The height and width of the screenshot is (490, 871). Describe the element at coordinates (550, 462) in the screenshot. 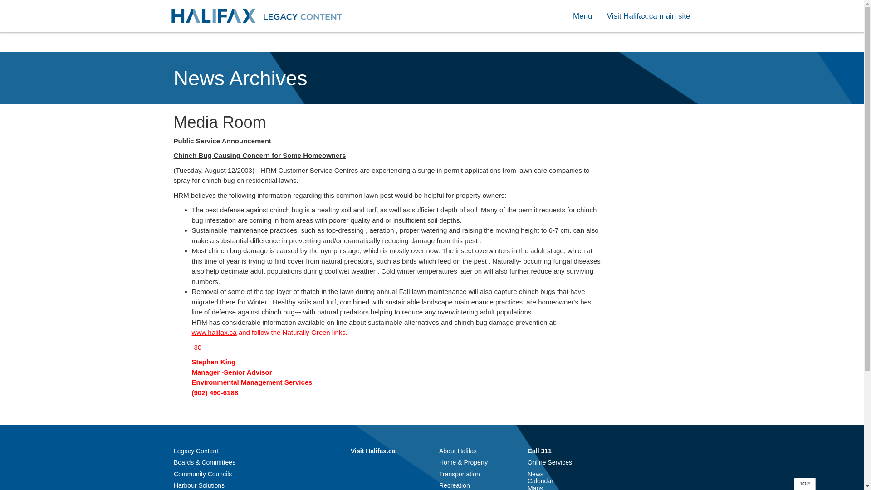

I see `Online Services` at that location.